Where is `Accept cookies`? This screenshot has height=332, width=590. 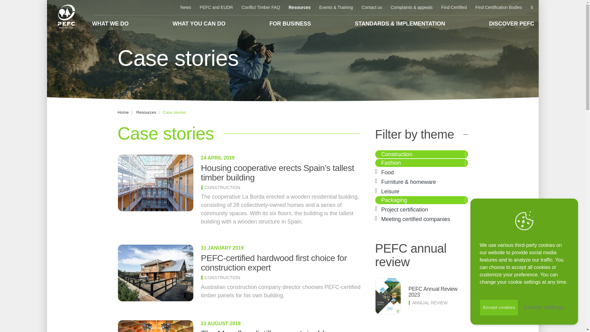
Accept cookies is located at coordinates (499, 307).